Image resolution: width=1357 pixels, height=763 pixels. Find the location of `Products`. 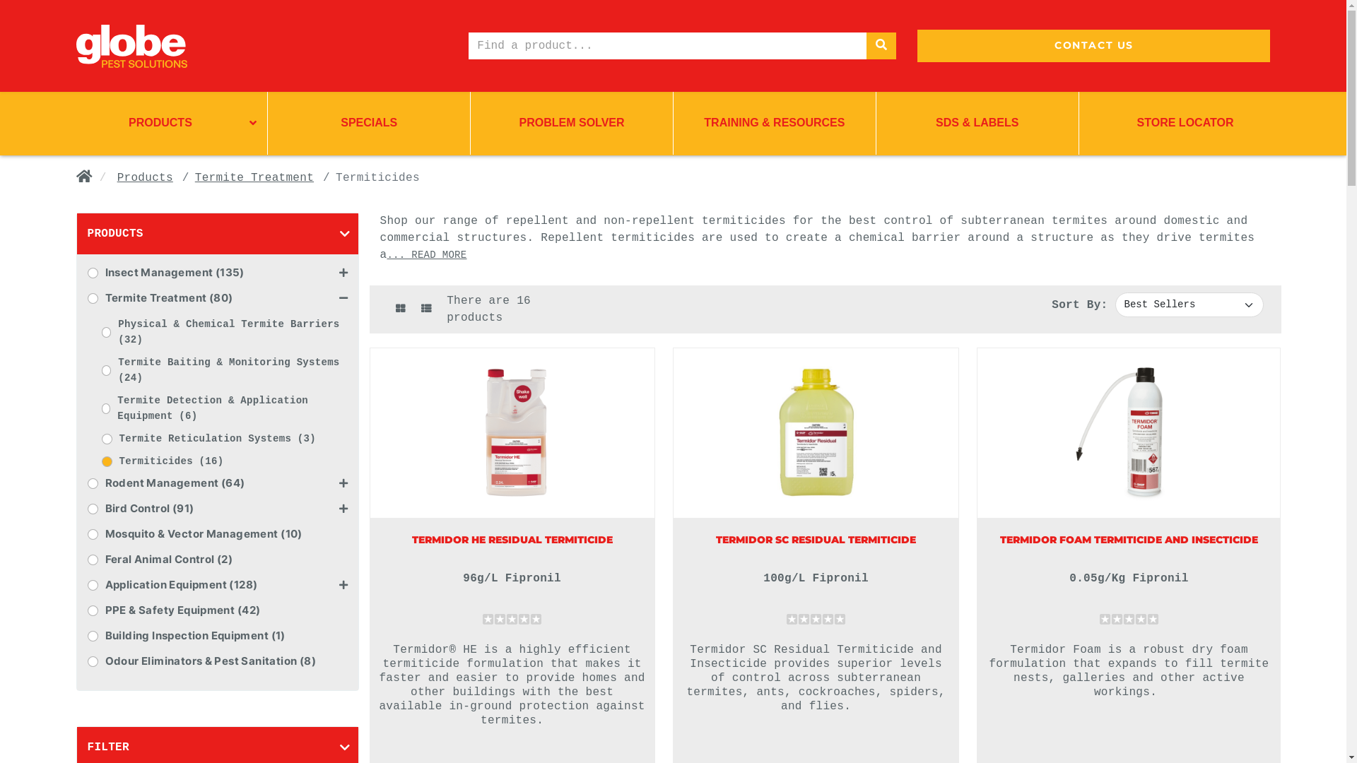

Products is located at coordinates (145, 178).